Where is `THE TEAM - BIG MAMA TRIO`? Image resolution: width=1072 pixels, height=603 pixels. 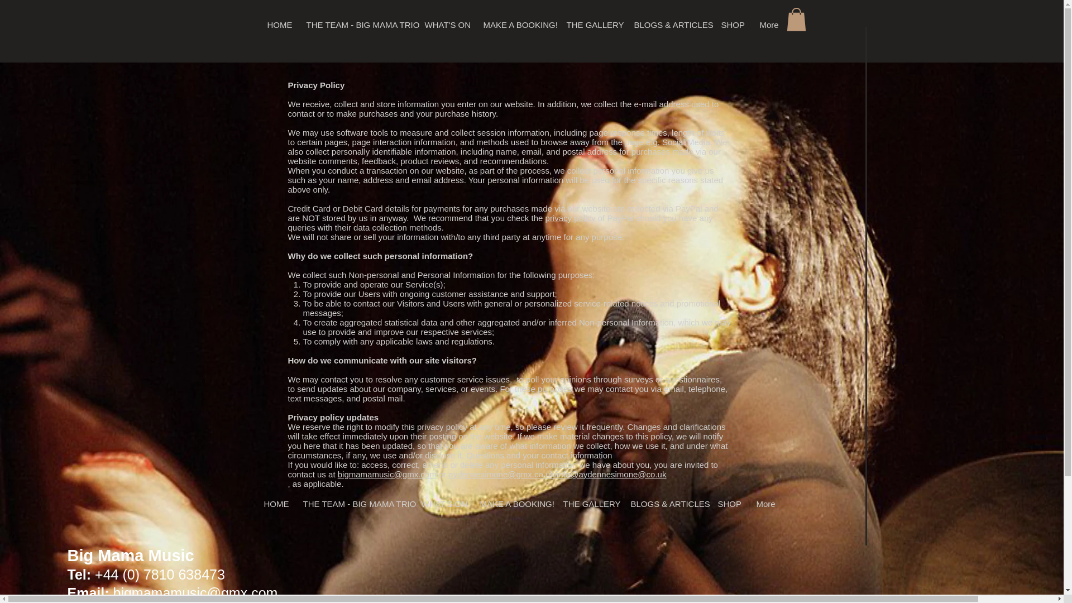 THE TEAM - BIG MAMA TRIO is located at coordinates (356, 25).